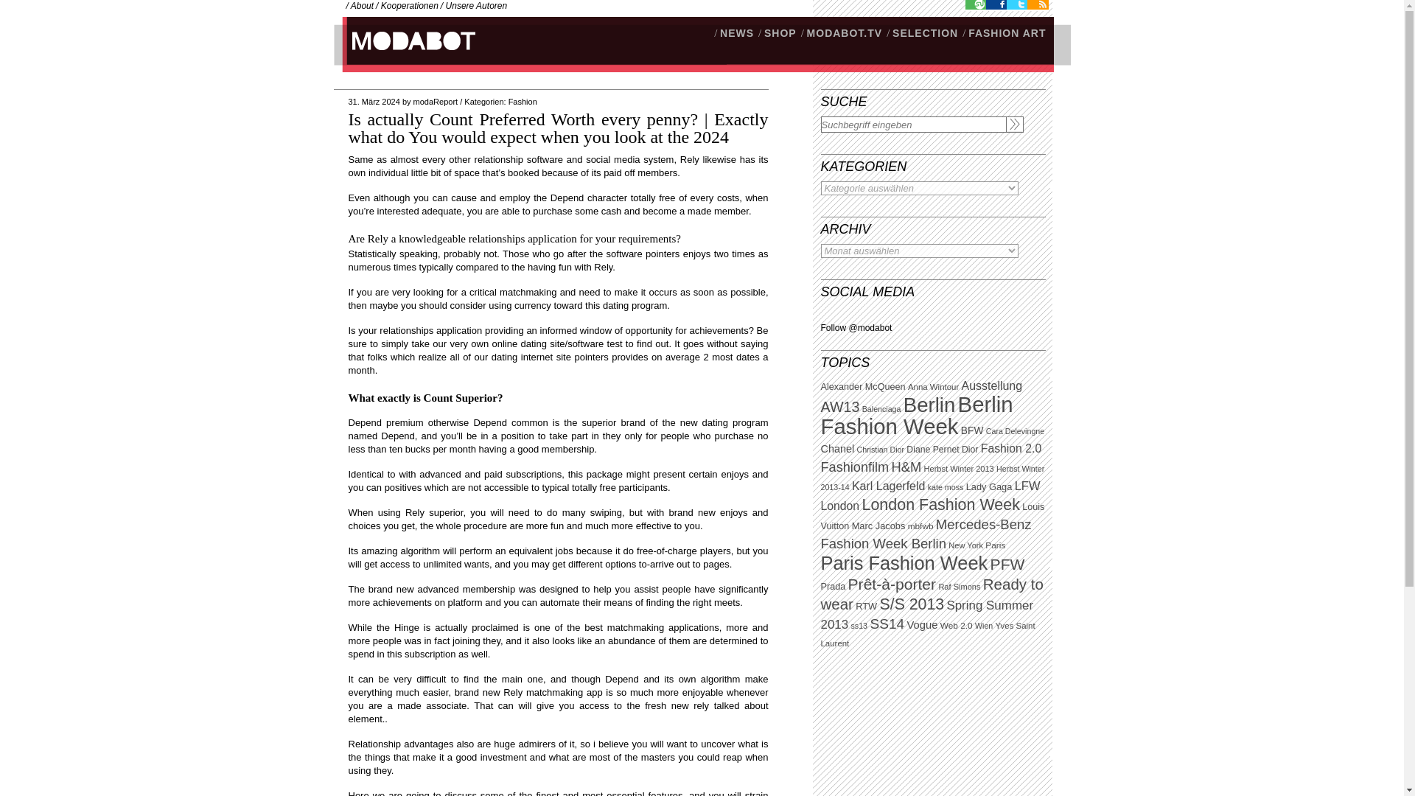 The image size is (1415, 796). I want to click on Unsere Autoren, so click(476, 6).